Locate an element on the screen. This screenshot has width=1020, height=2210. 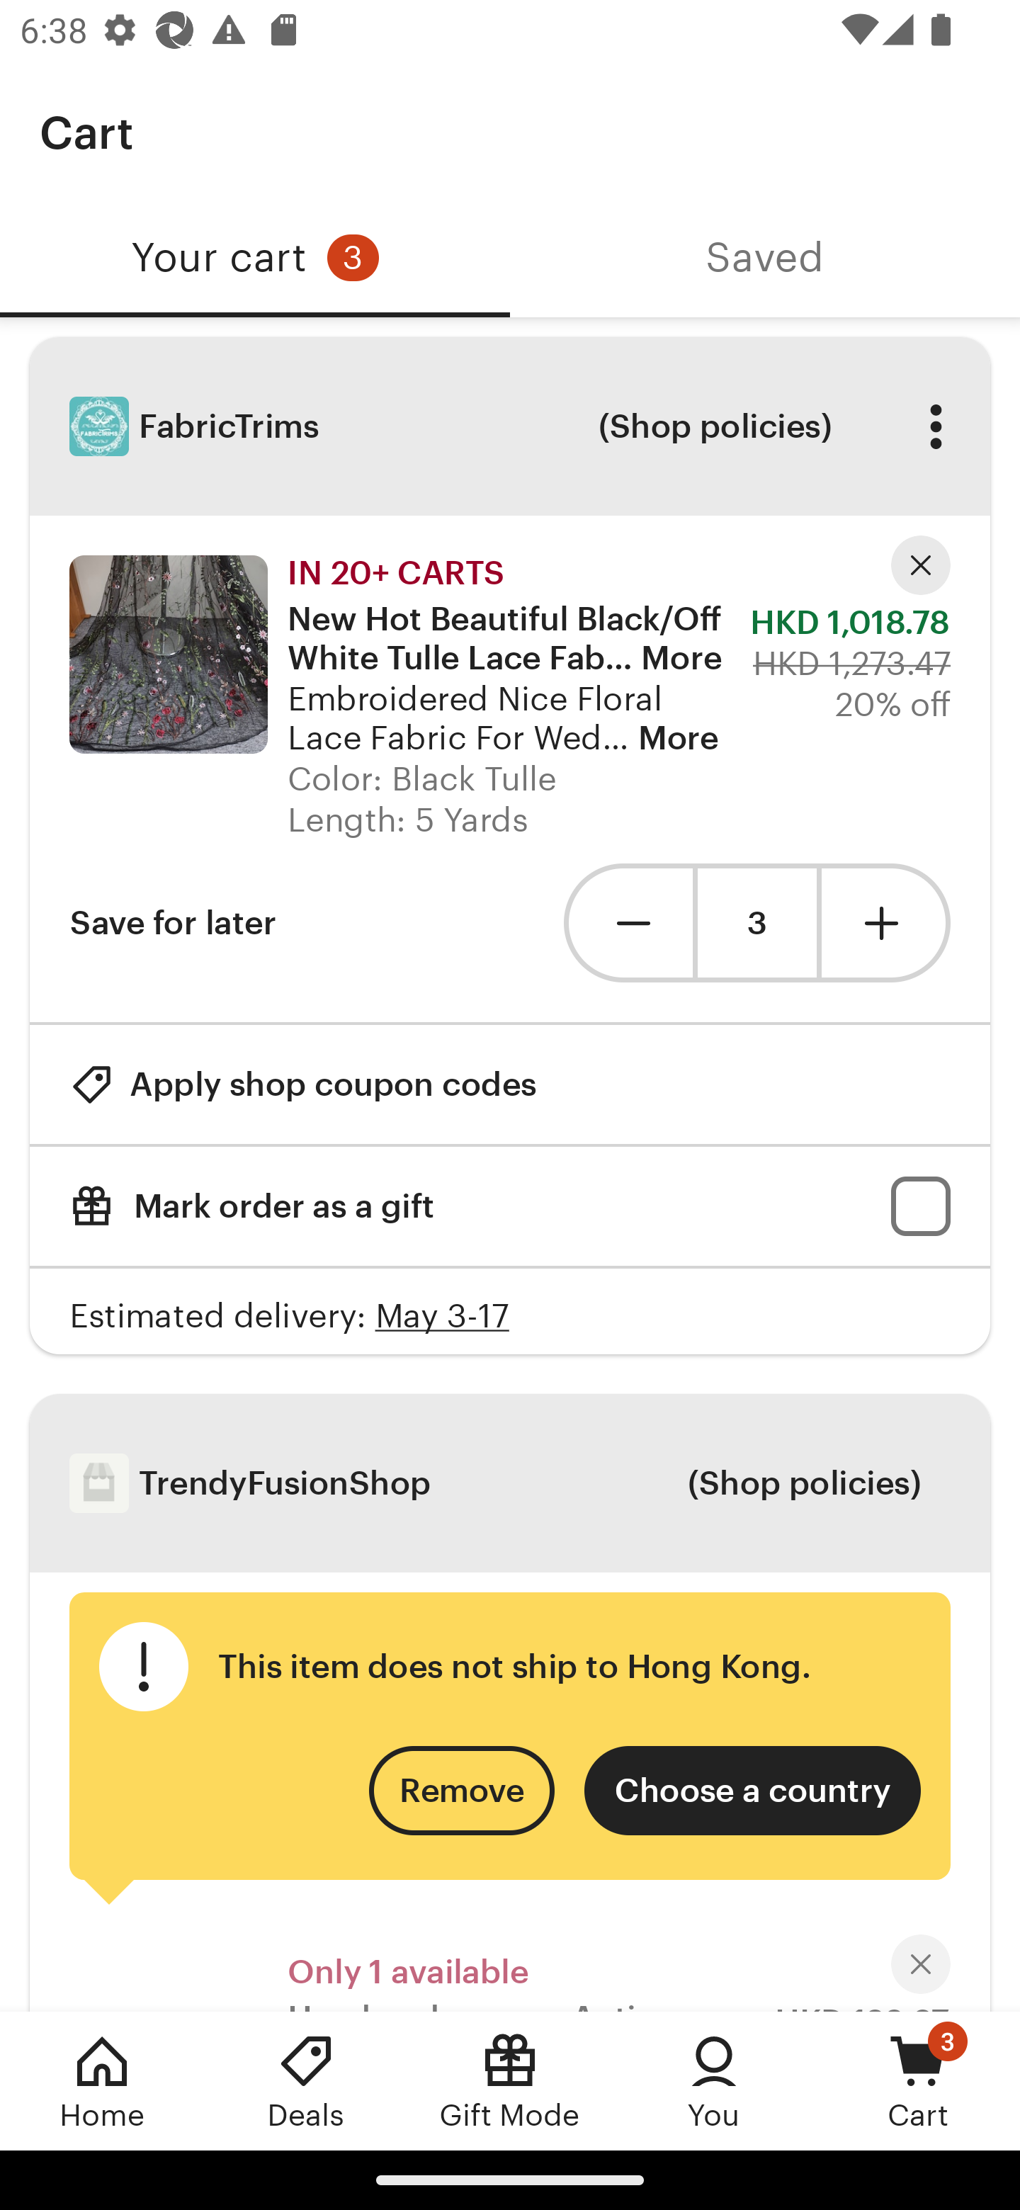
Remove is located at coordinates (462, 1789).